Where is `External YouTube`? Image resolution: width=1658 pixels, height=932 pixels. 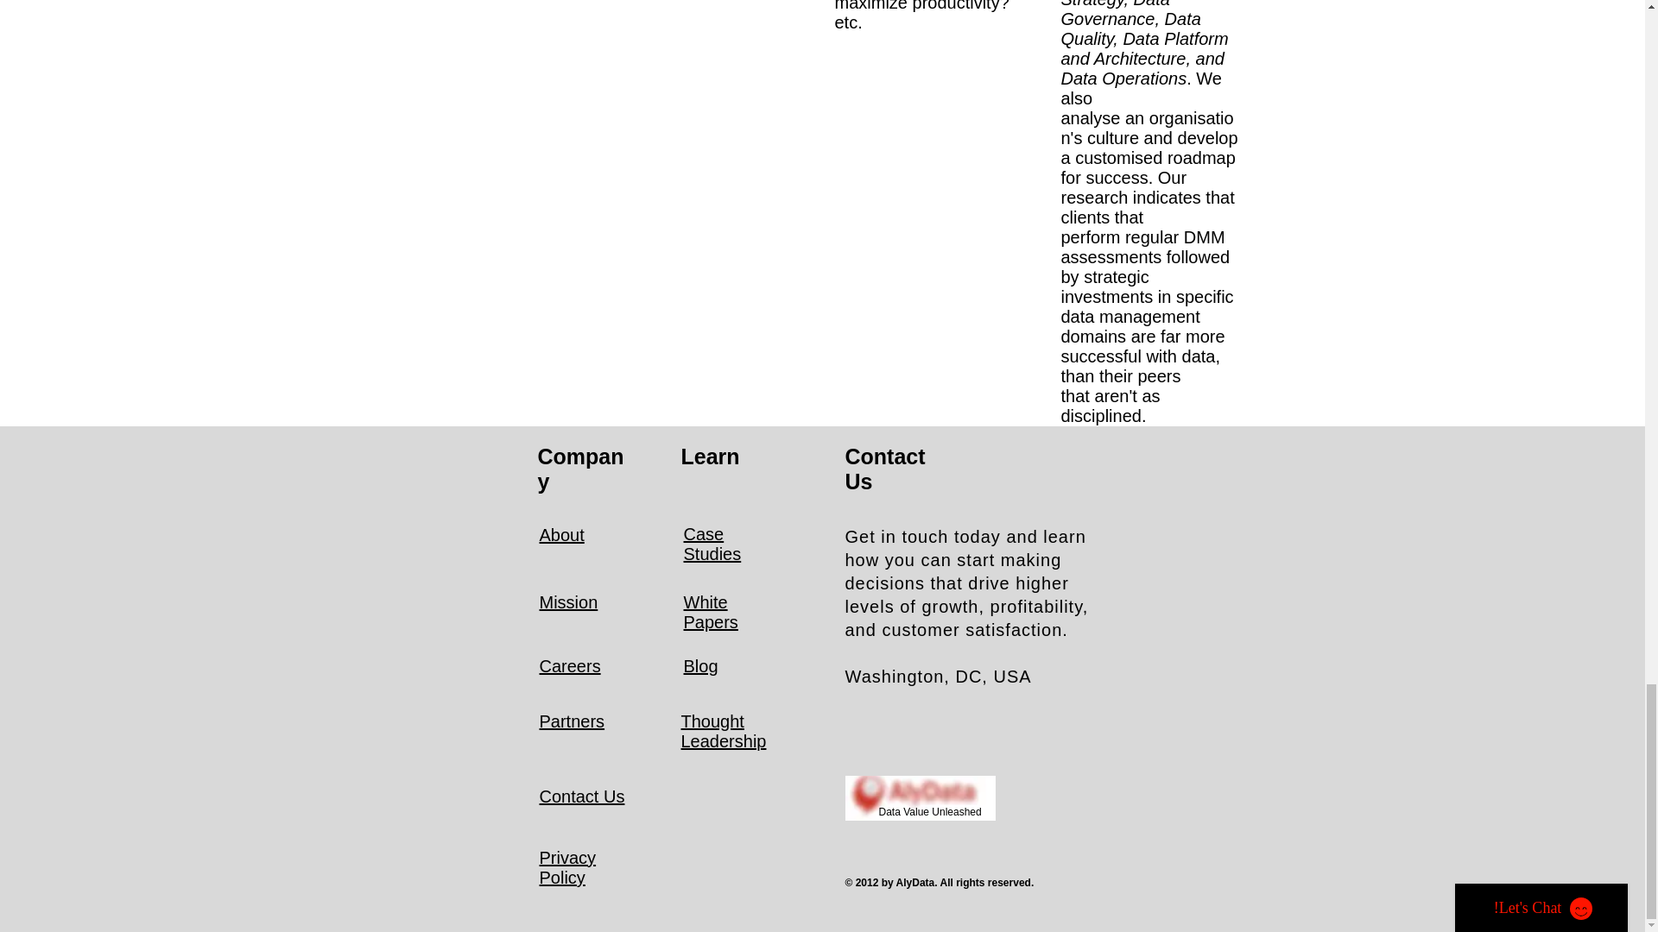
External YouTube is located at coordinates (677, 179).